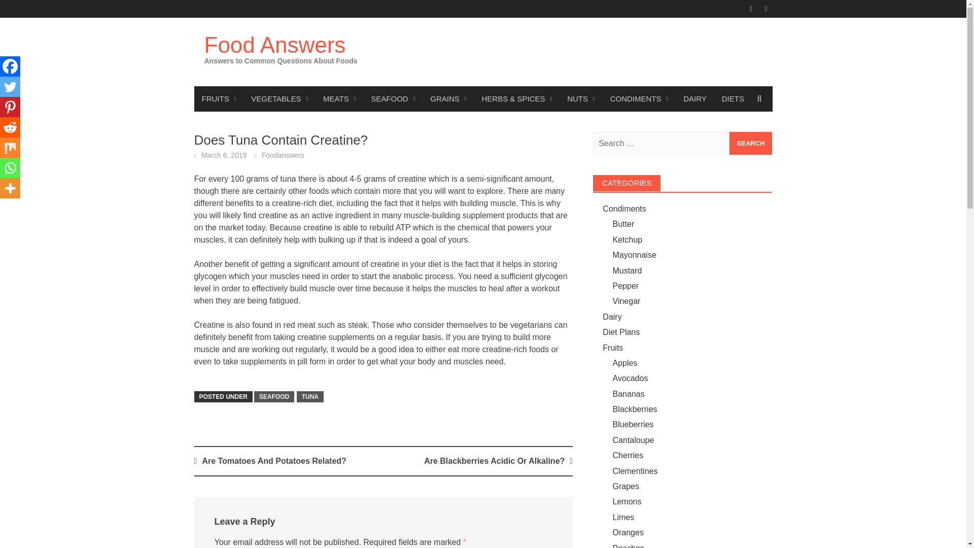  What do you see at coordinates (219, 98) in the screenshot?
I see `FRUITS` at bounding box center [219, 98].